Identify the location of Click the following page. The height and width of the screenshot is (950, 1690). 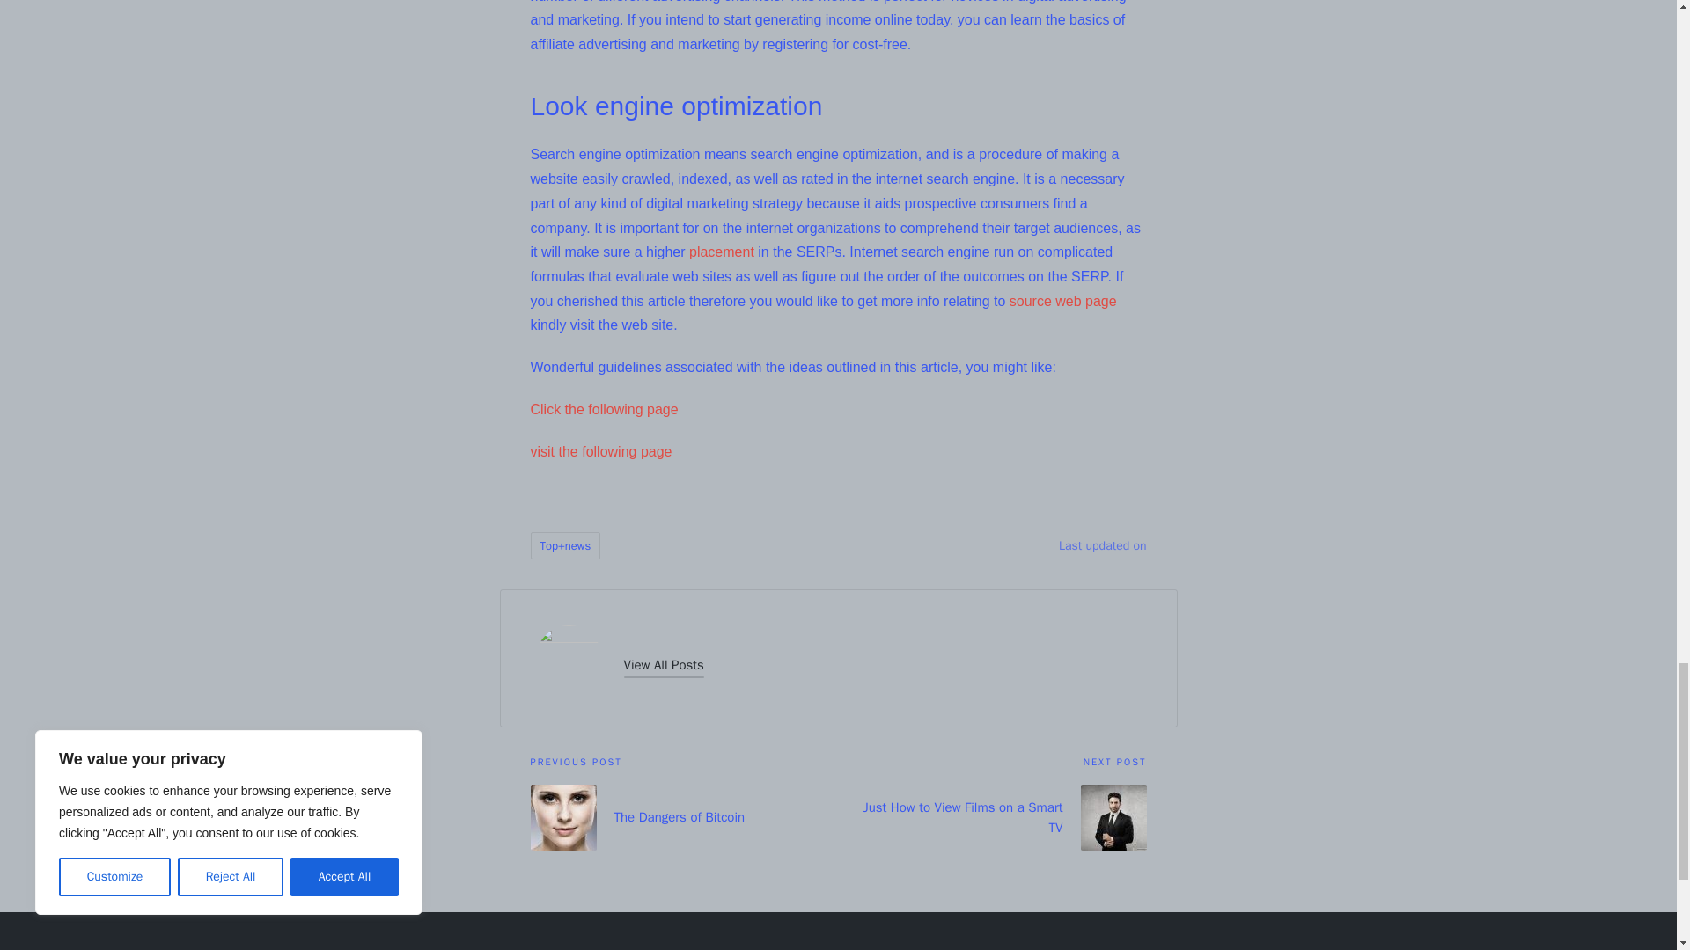
(604, 409).